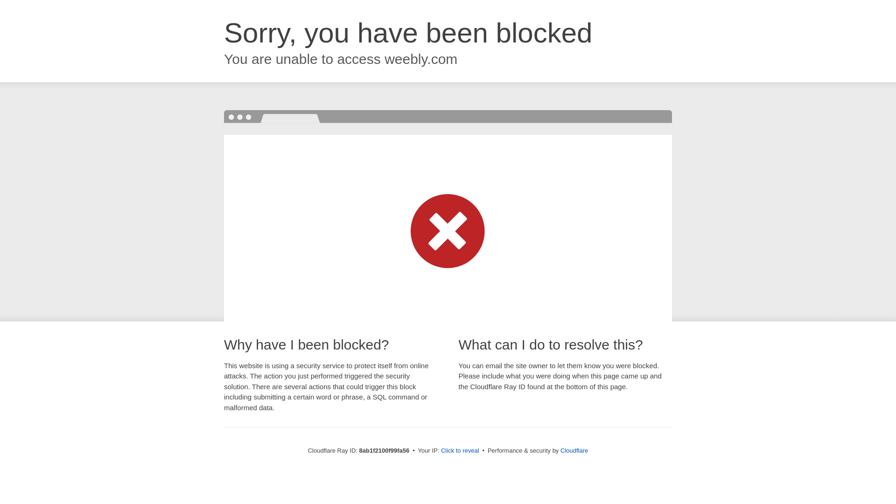 This screenshot has width=896, height=504. I want to click on Cloudflare, so click(574, 450).